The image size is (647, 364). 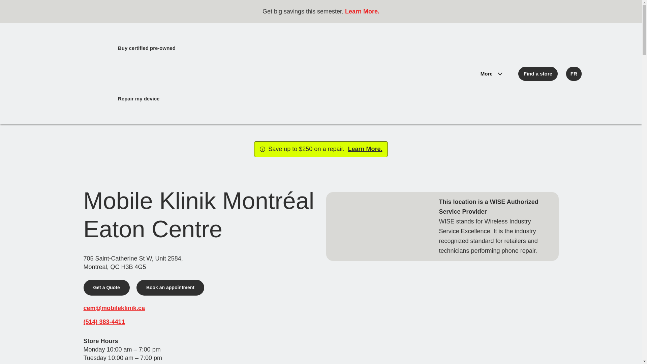 I want to click on Book an appointment, so click(x=171, y=287).